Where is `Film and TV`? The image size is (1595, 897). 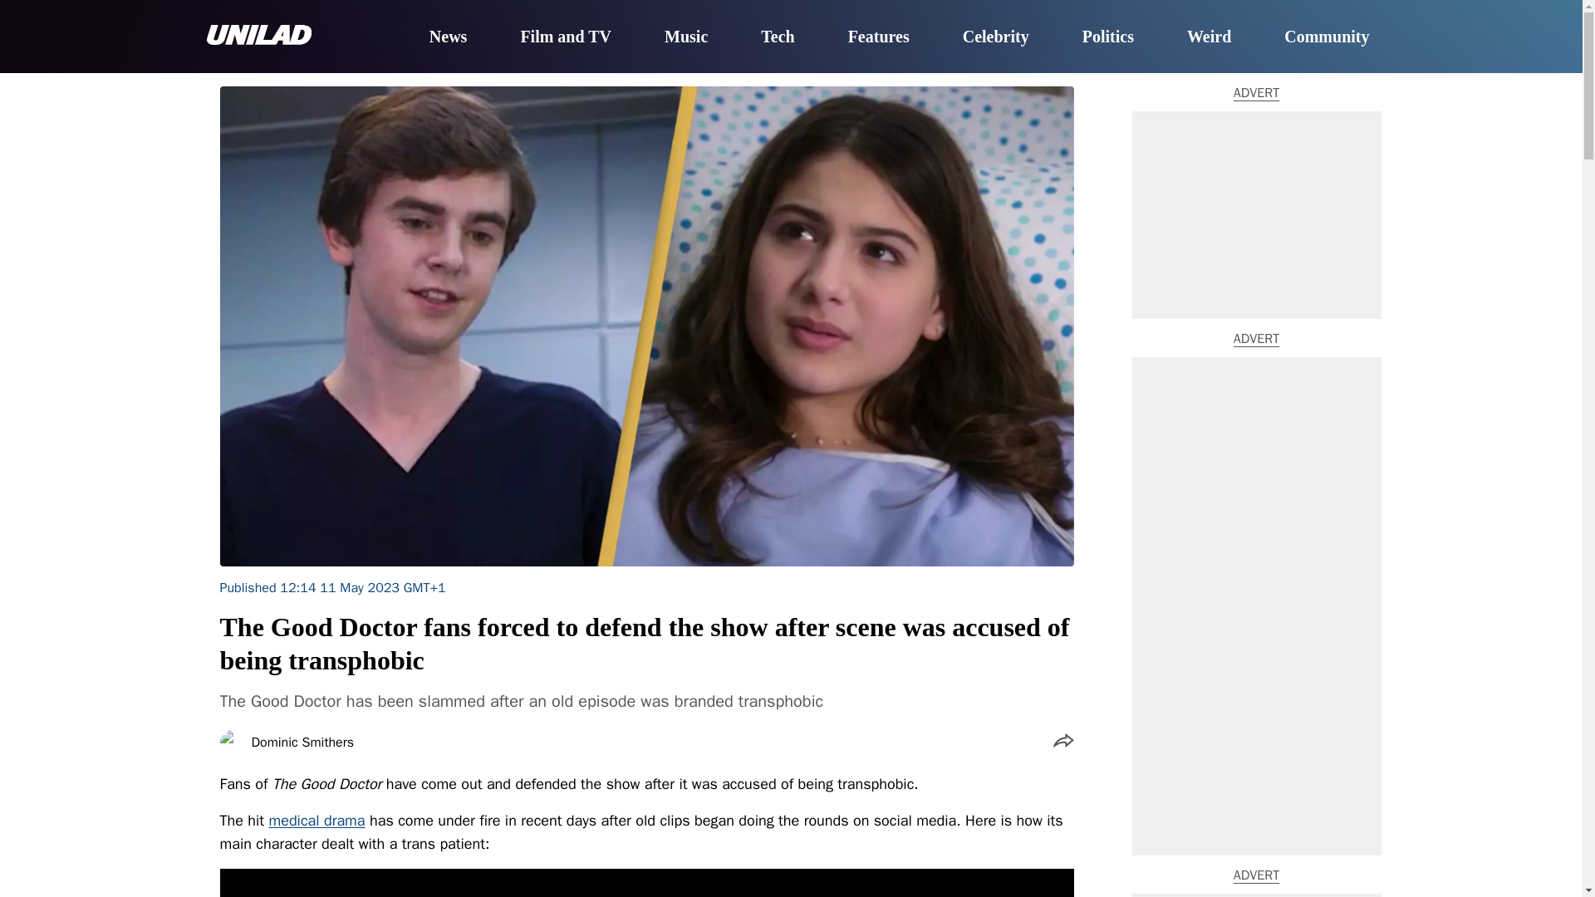
Film and TV is located at coordinates (565, 37).